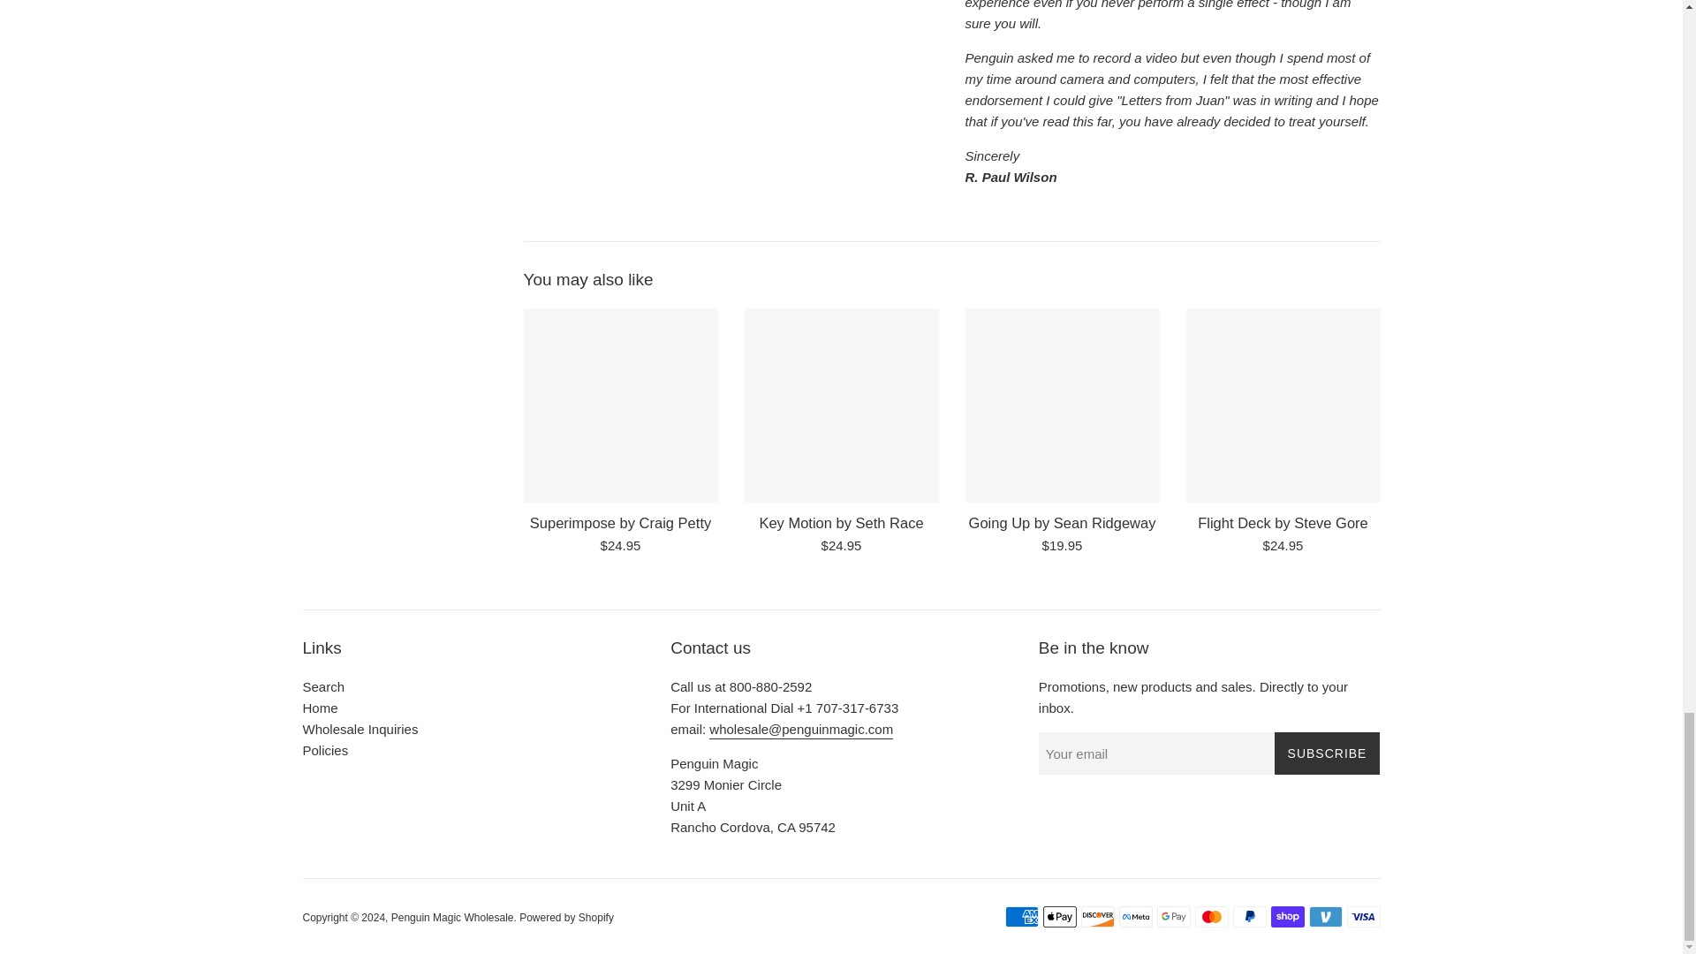 The width and height of the screenshot is (1696, 954). Describe the element at coordinates (1173, 917) in the screenshot. I see `Google Pay` at that location.